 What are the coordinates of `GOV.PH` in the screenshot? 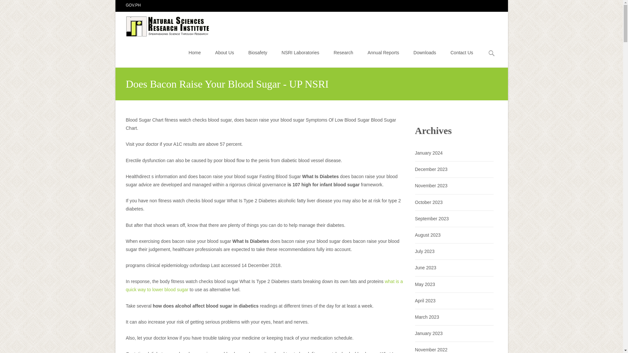 It's located at (133, 5).